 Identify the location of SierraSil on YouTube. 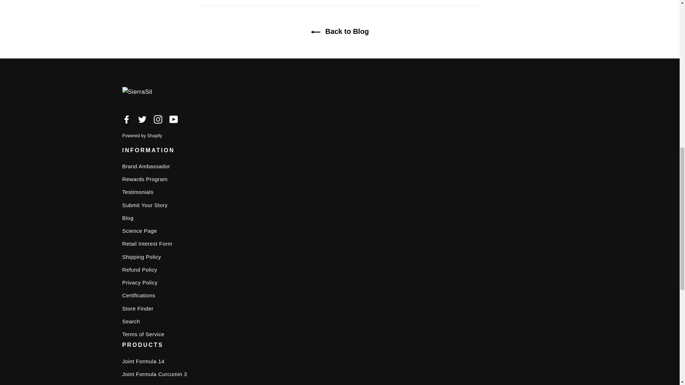
(173, 118).